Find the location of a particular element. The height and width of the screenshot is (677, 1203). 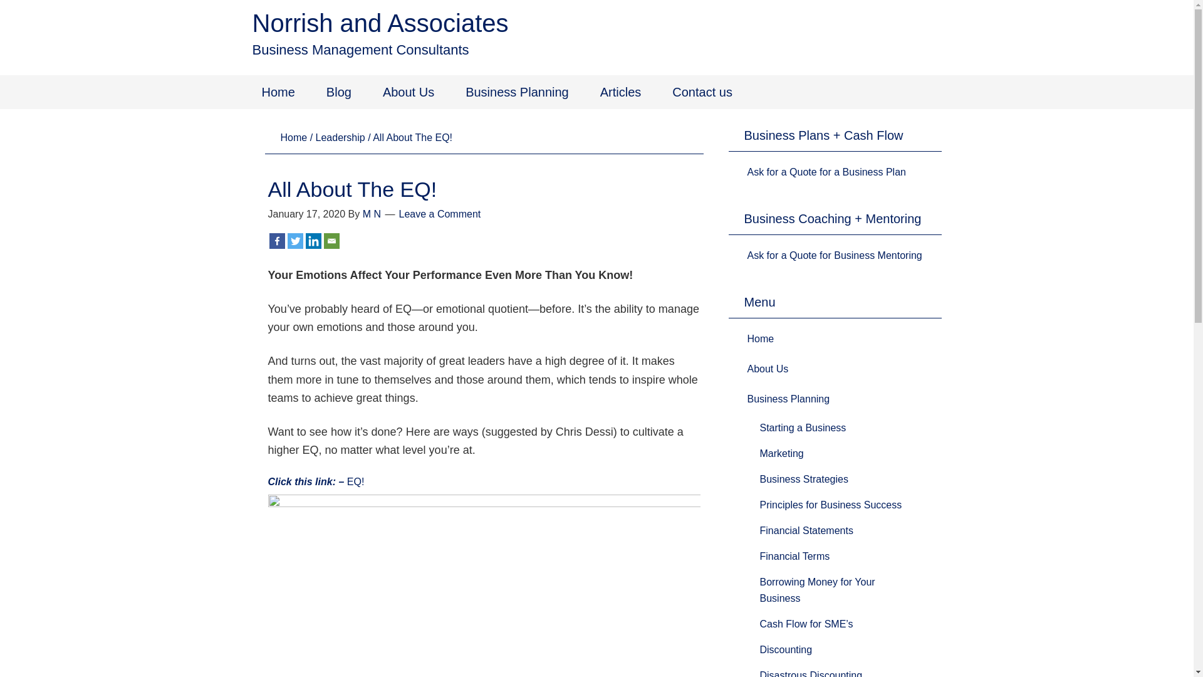

Home is located at coordinates (278, 92).